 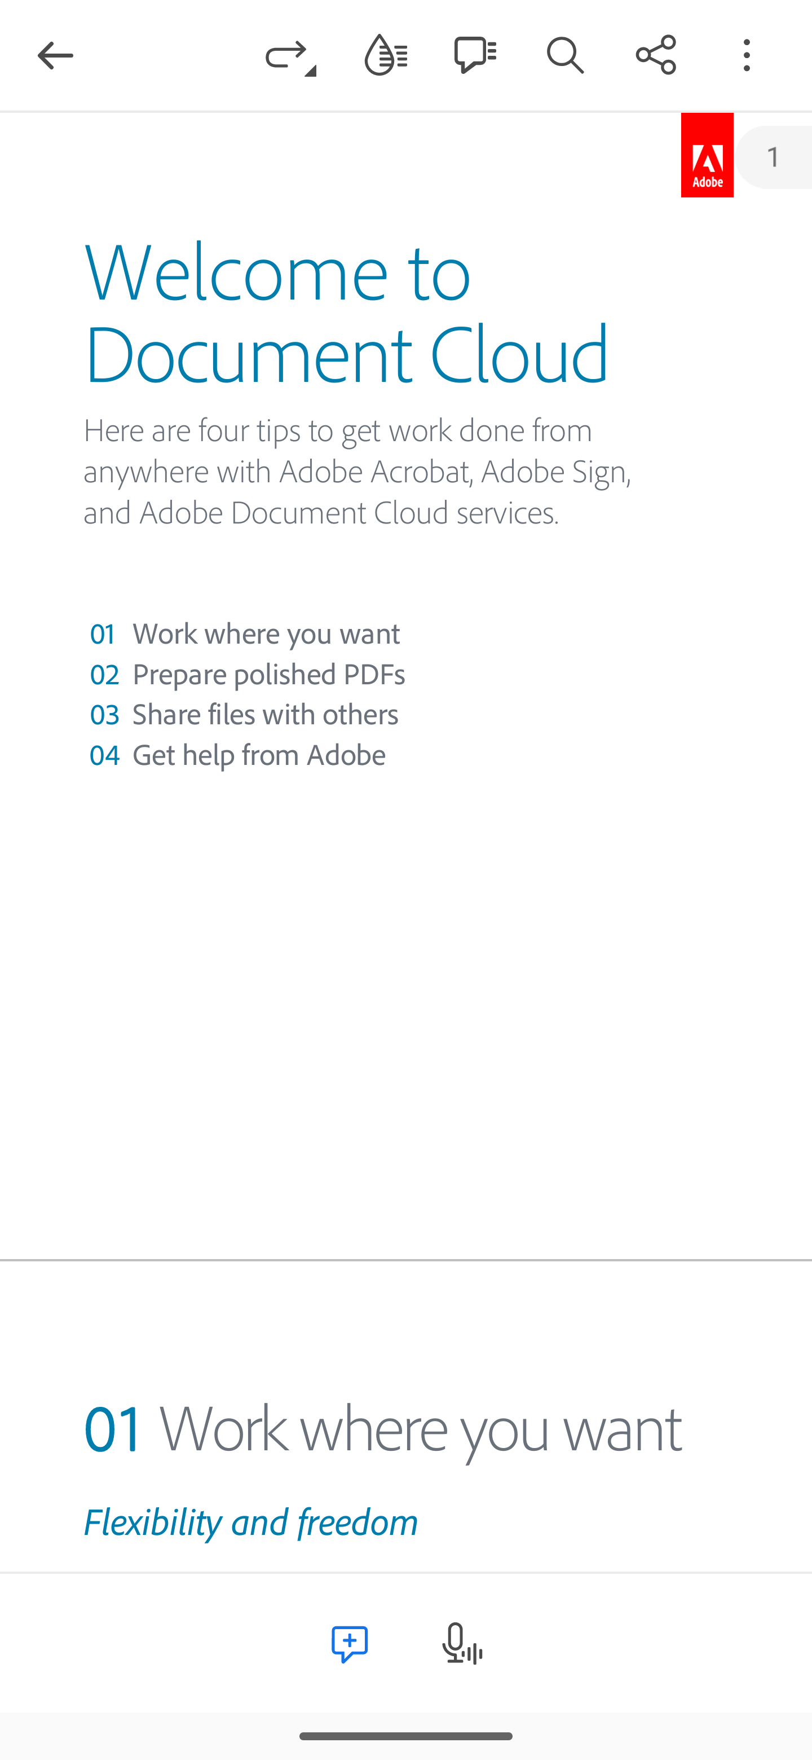 What do you see at coordinates (565, 54) in the screenshot?
I see `Find keyword in document` at bounding box center [565, 54].